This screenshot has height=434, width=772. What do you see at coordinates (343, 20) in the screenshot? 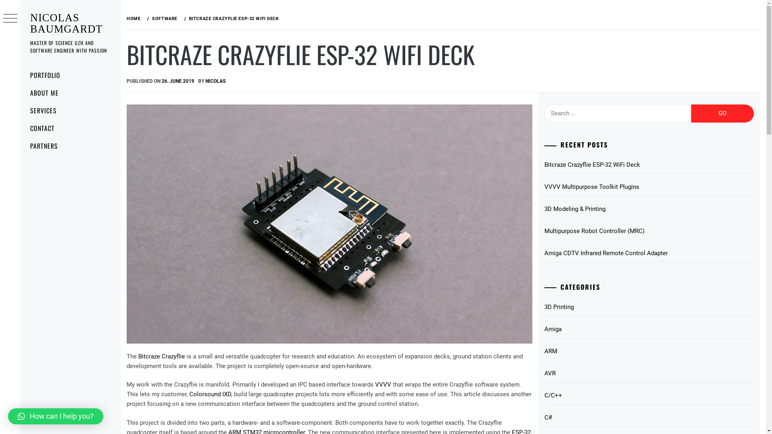
I see `GO` at bounding box center [343, 20].